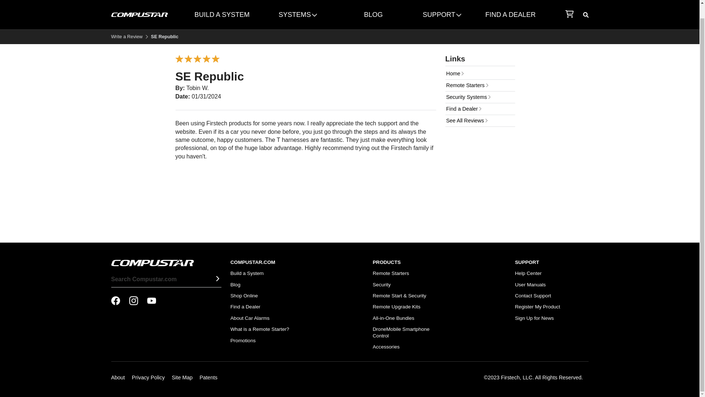 Image resolution: width=705 pixels, height=397 pixels. What do you see at coordinates (441, 15) in the screenshot?
I see `expand-menu-item` at bounding box center [441, 15].